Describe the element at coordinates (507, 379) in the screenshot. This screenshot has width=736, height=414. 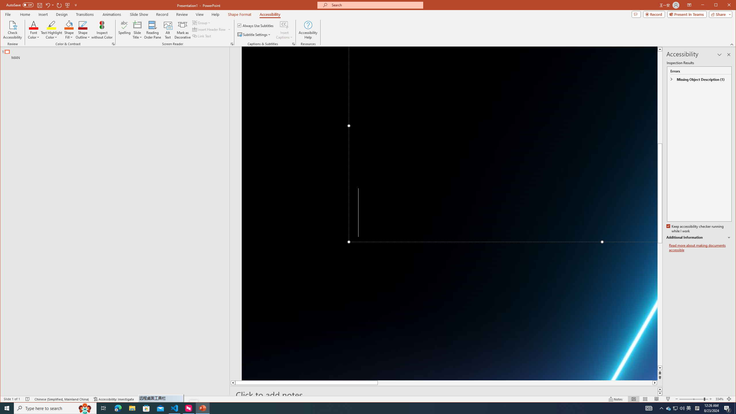
I see `Subtitle TextBox` at that location.